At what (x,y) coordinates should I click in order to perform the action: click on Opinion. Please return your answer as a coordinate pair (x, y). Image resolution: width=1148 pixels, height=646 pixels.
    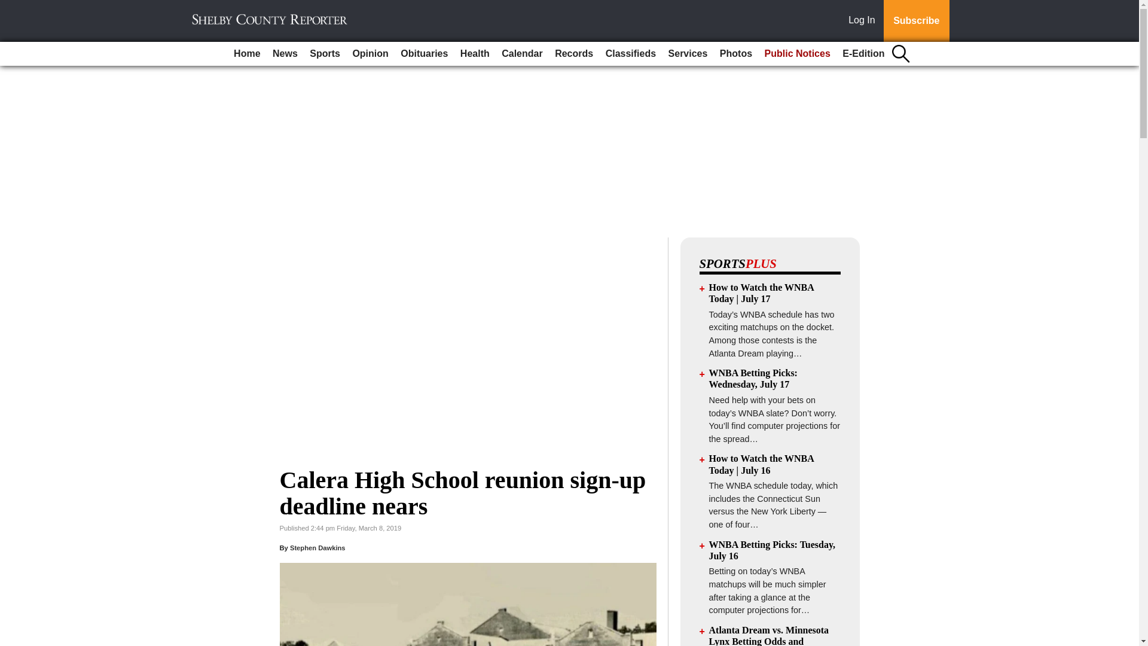
    Looking at the image, I should click on (370, 54).